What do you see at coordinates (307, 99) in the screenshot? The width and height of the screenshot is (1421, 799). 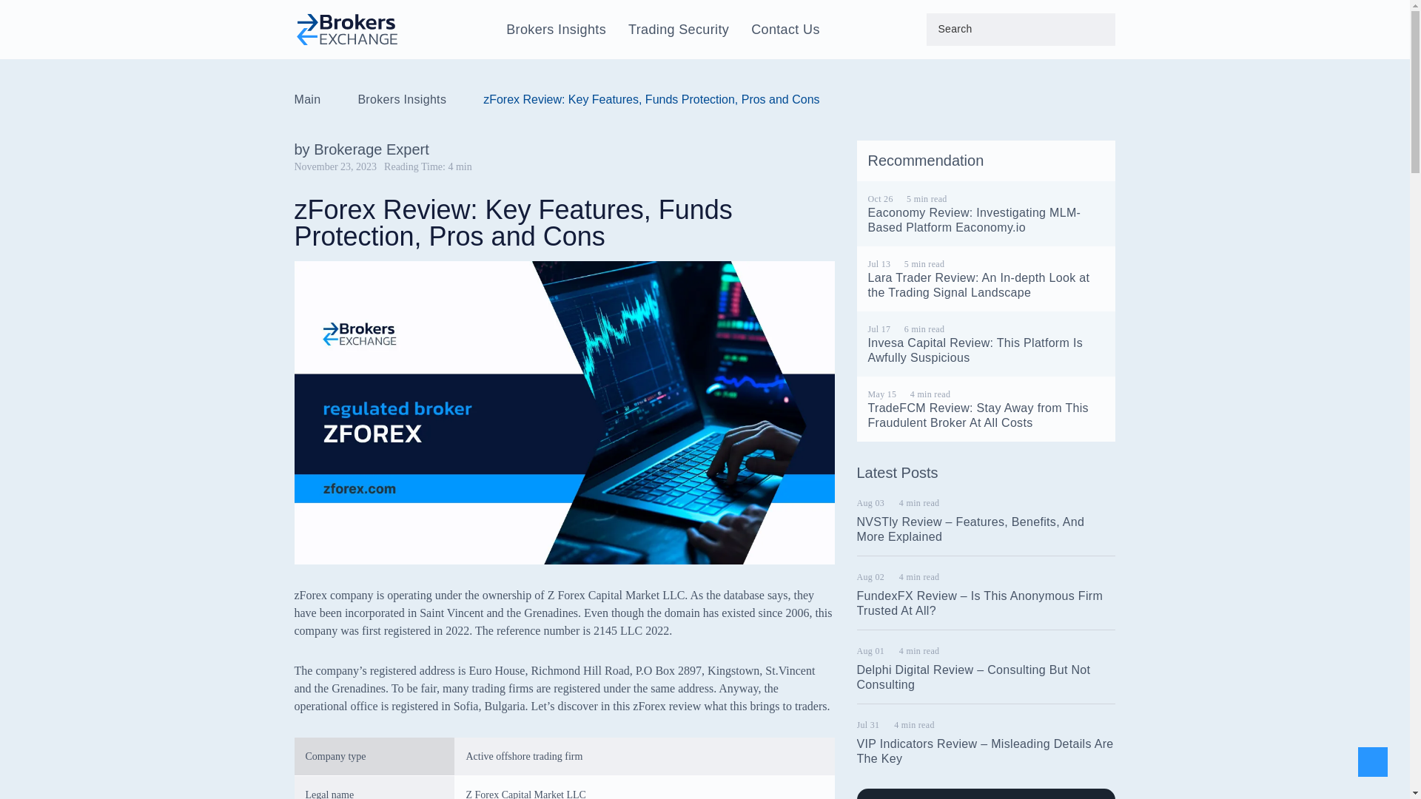 I see `Main` at bounding box center [307, 99].